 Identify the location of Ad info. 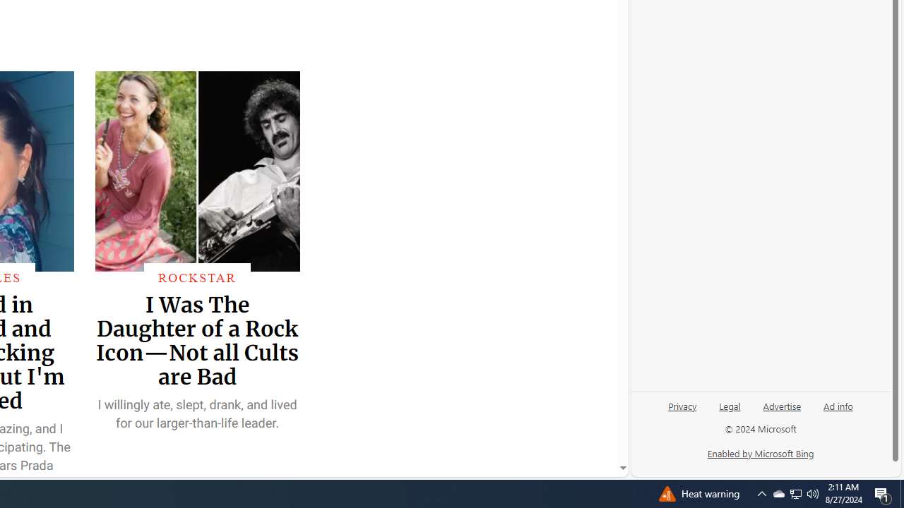
(838, 411).